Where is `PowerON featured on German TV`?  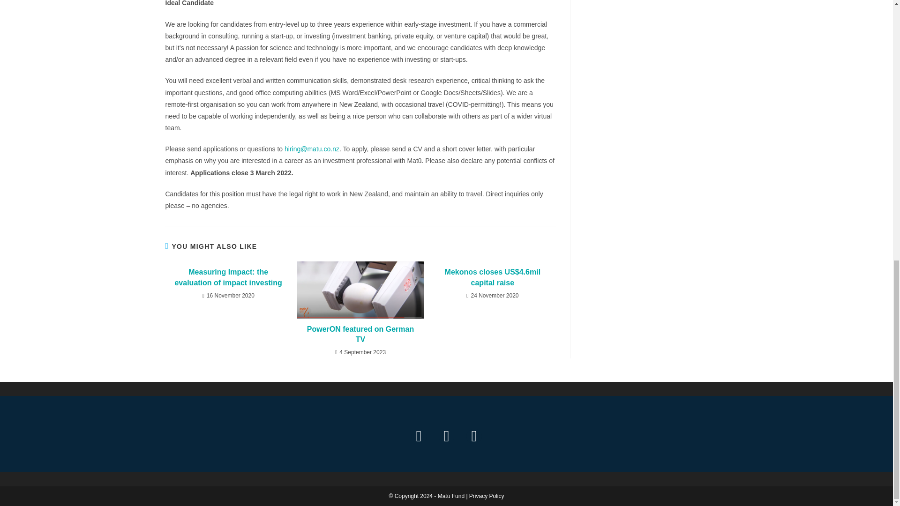
PowerON featured on German TV is located at coordinates (360, 335).